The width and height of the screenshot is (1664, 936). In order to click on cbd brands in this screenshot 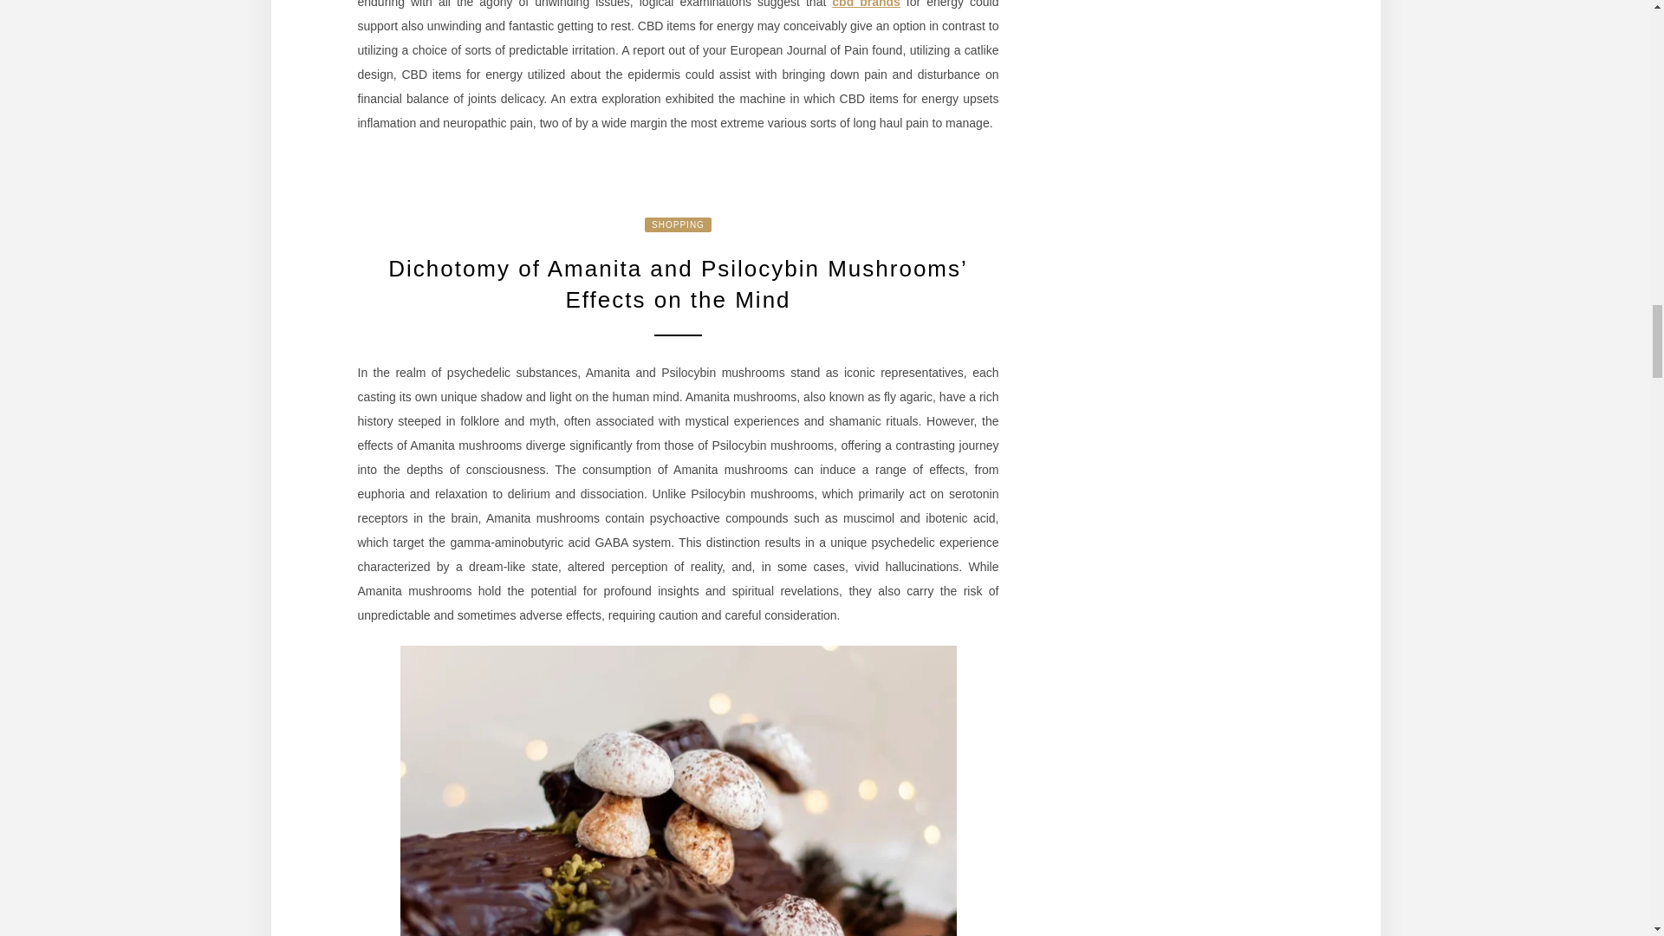, I will do `click(866, 3)`.